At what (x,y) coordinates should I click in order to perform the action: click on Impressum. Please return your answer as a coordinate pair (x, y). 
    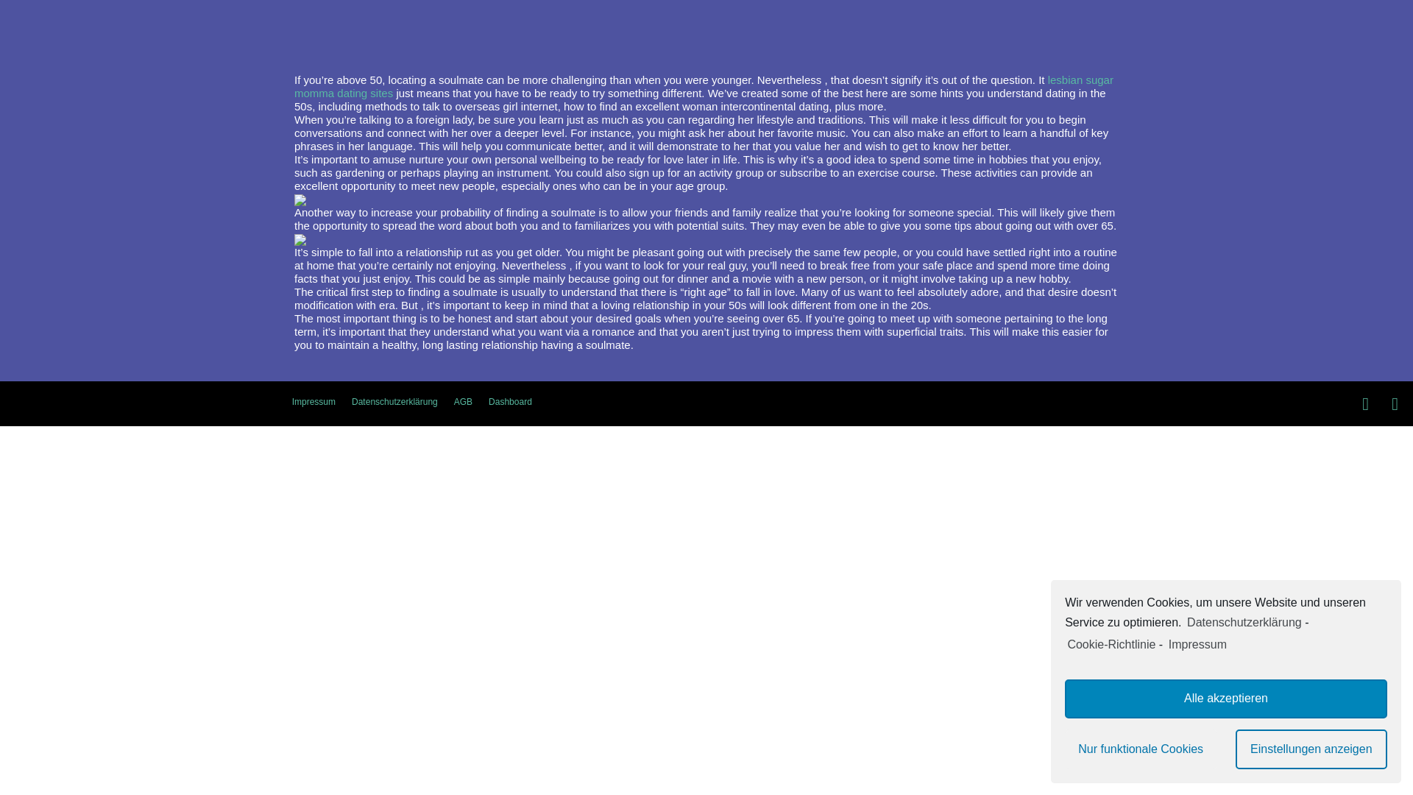
    Looking at the image, I should click on (314, 402).